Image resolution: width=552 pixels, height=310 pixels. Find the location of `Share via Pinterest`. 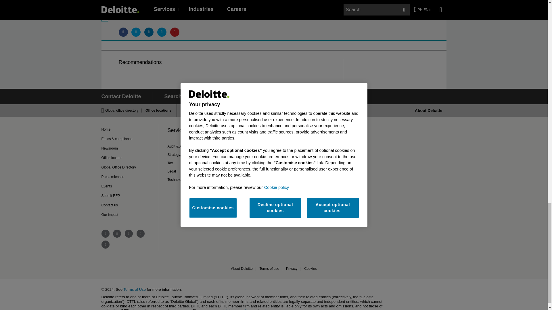

Share via Pinterest is located at coordinates (175, 32).